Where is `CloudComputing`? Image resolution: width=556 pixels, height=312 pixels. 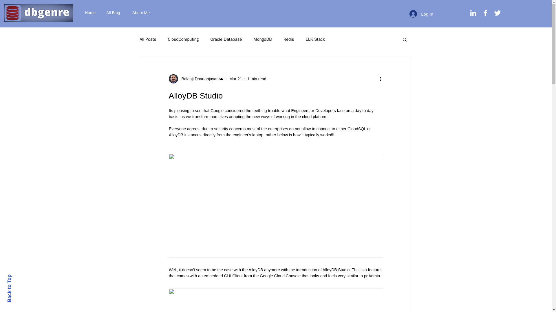
CloudComputing is located at coordinates (183, 39).